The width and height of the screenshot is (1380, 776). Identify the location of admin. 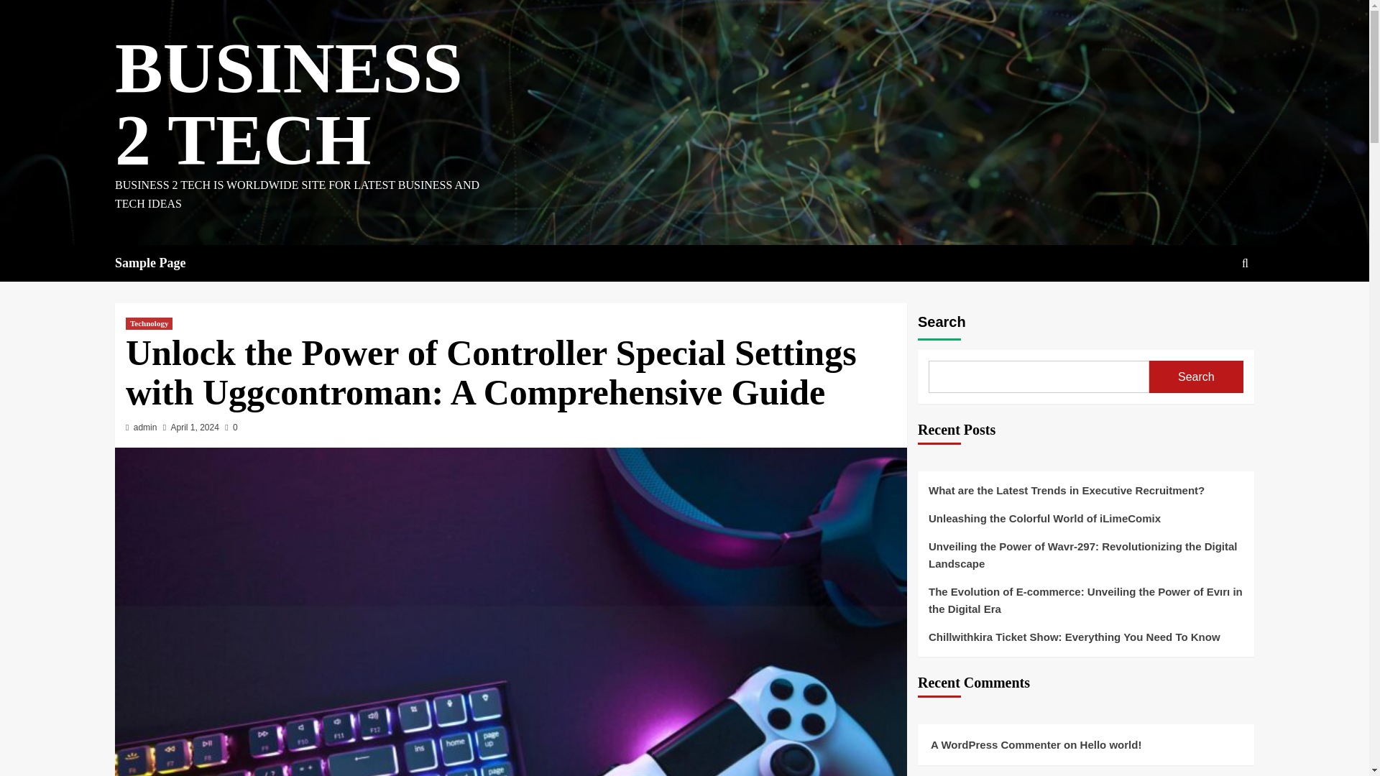
(145, 427).